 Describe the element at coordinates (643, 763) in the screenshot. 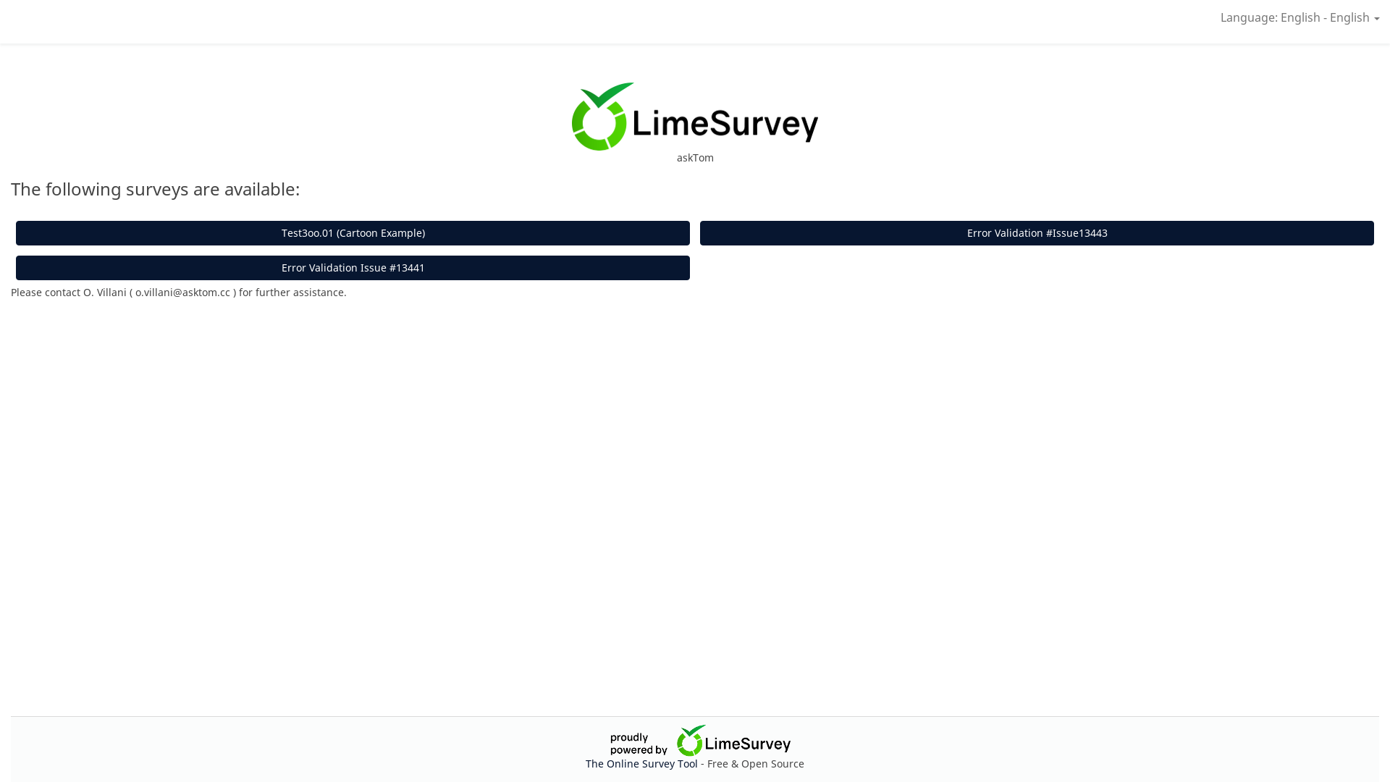

I see `The Online Survey Tool` at that location.